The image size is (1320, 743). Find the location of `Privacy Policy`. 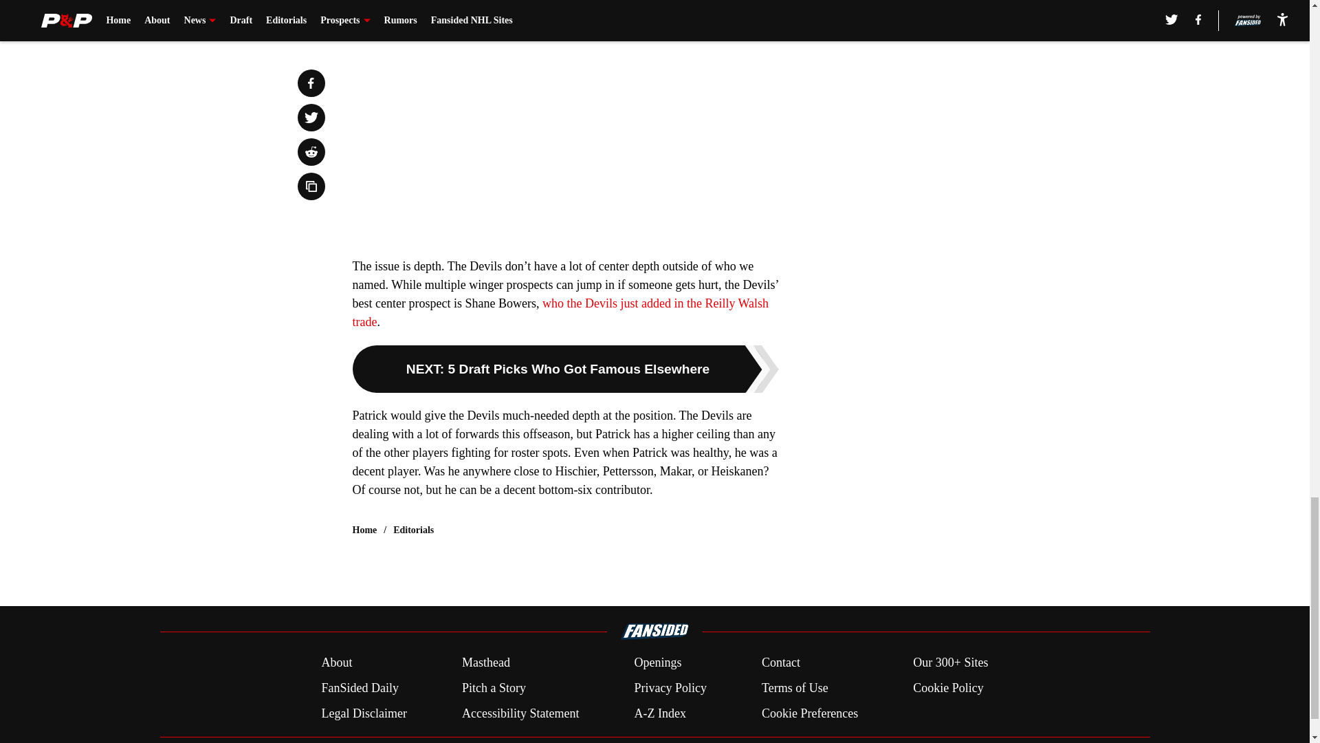

Privacy Policy is located at coordinates (670, 688).